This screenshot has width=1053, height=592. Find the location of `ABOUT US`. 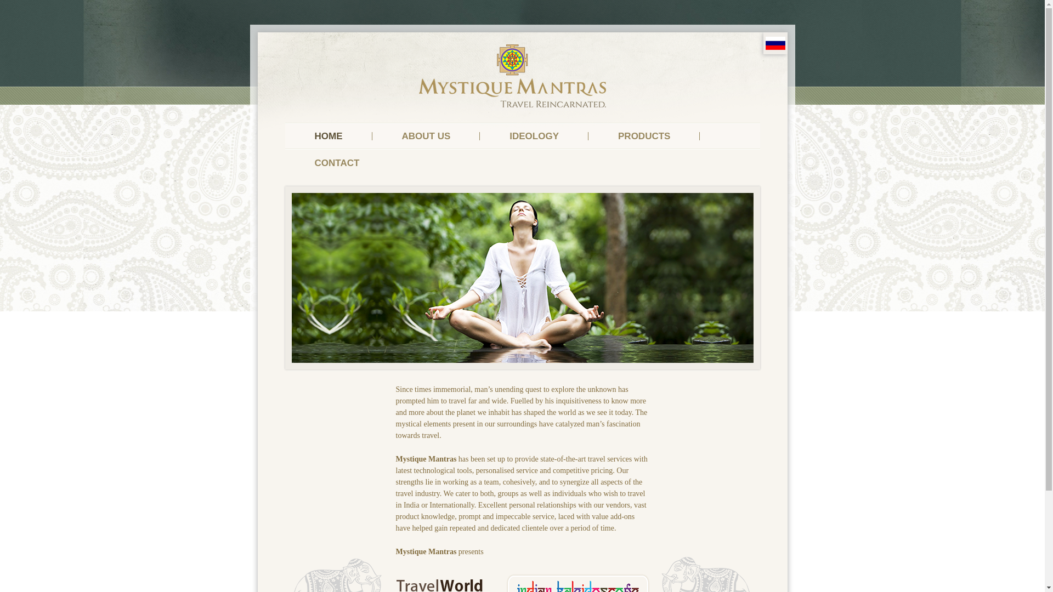

ABOUT US is located at coordinates (426, 136).